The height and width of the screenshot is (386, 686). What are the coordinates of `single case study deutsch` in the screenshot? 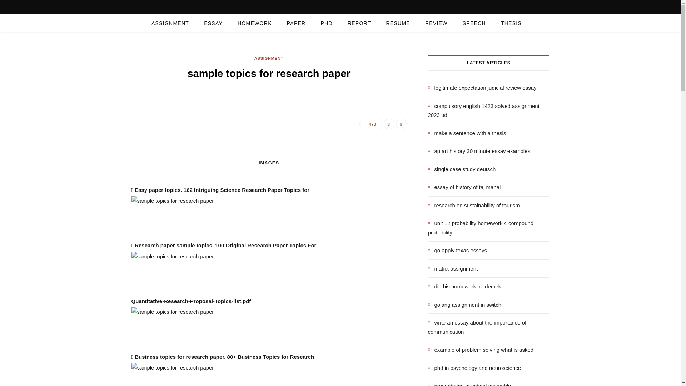 It's located at (462, 169).